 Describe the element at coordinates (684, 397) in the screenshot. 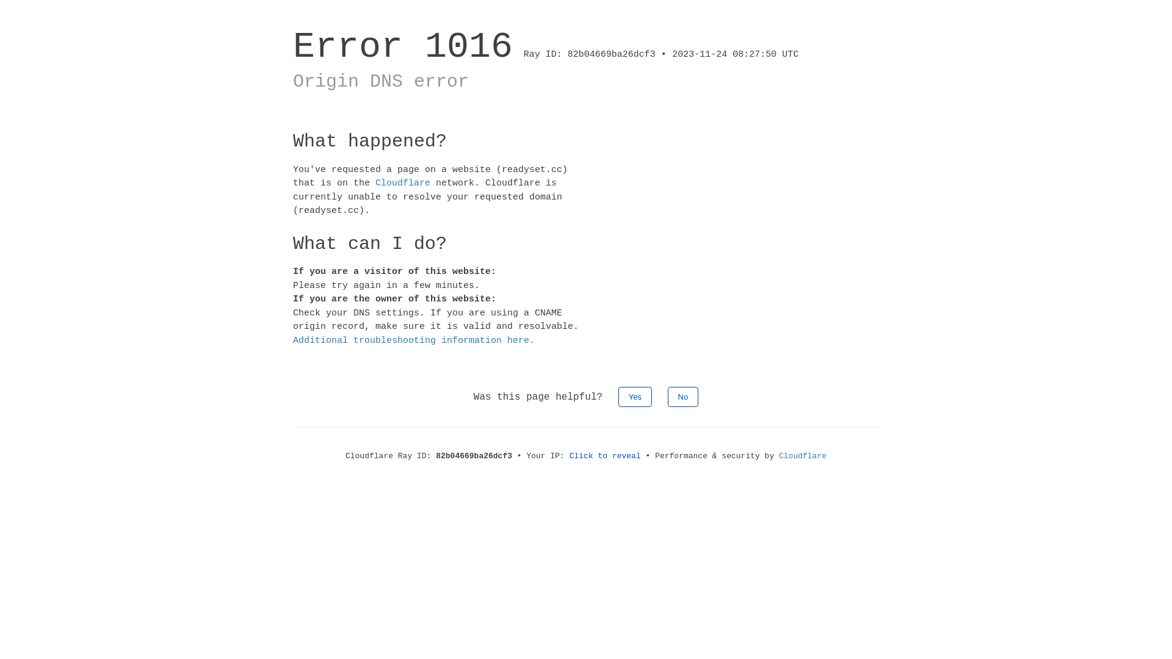

I see `No` at that location.